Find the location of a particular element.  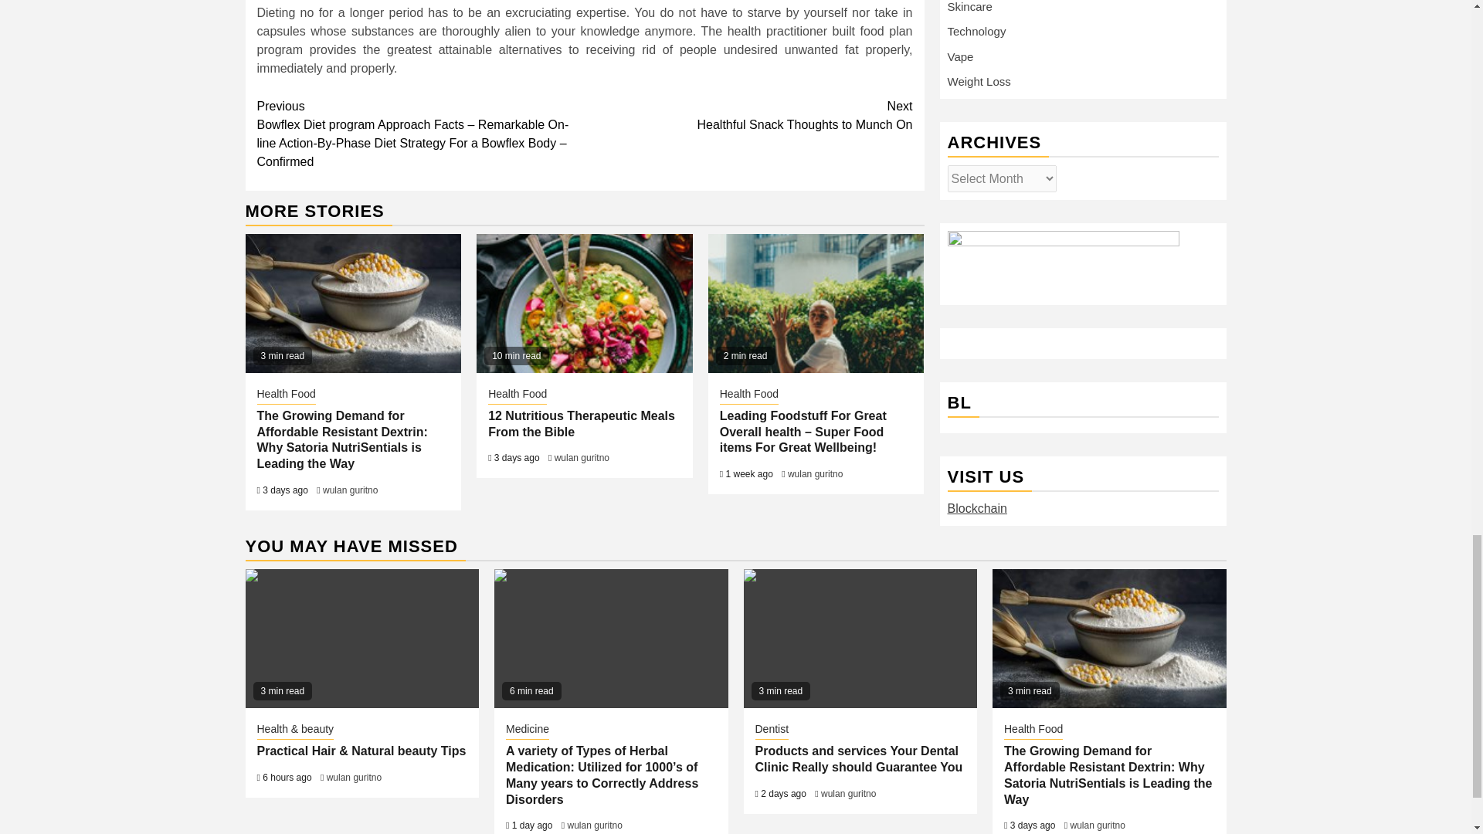

Health Food is located at coordinates (749, 395).